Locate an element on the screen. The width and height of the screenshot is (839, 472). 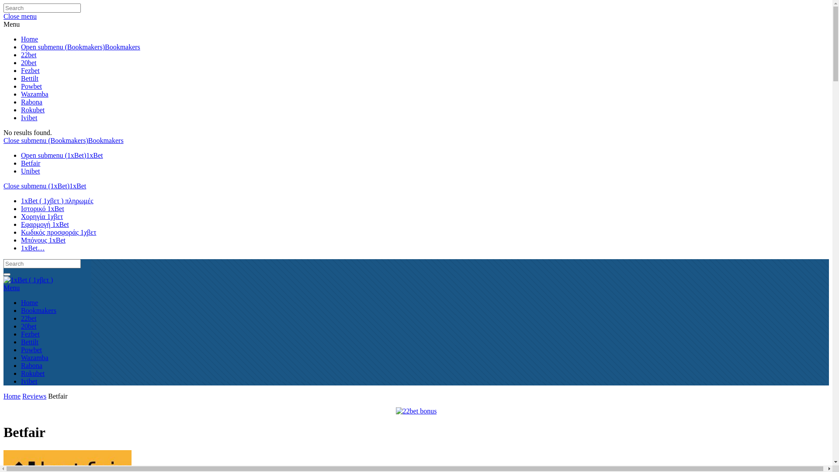
Bookmakers is located at coordinates (122, 47).